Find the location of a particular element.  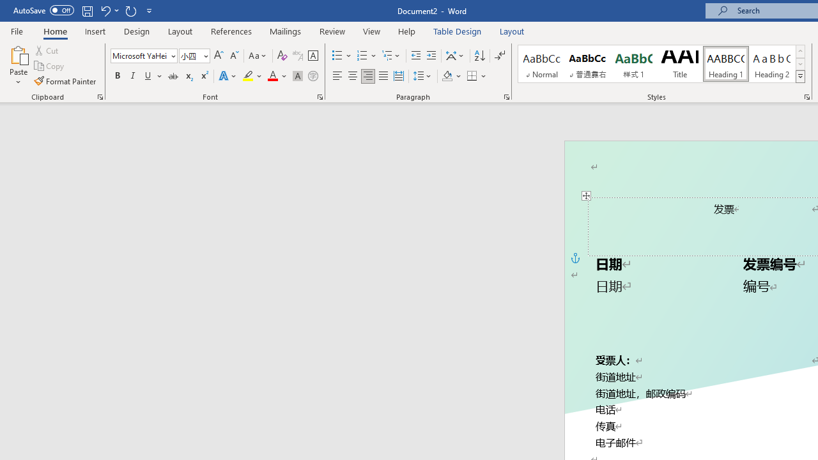

Row Down is located at coordinates (800, 64).